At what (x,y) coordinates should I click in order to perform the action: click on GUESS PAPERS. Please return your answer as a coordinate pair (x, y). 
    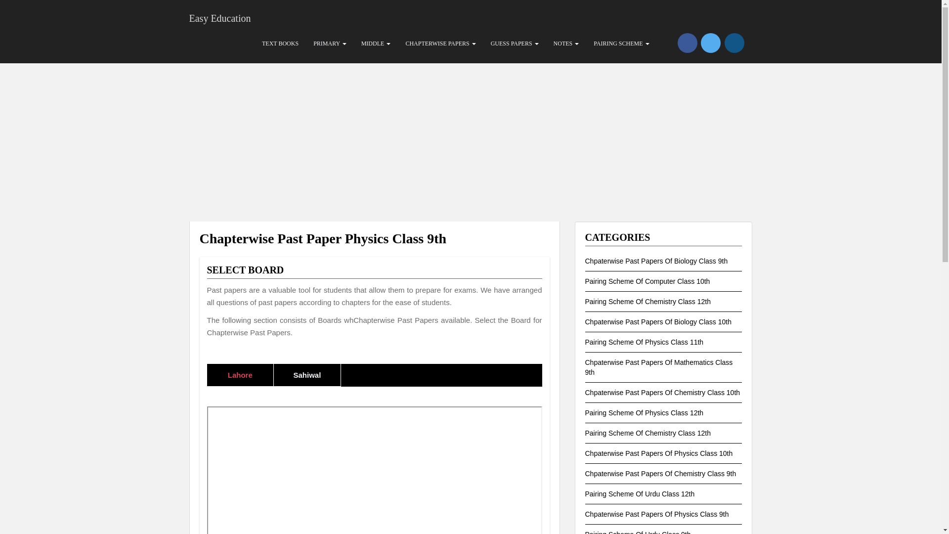
    Looking at the image, I should click on (515, 44).